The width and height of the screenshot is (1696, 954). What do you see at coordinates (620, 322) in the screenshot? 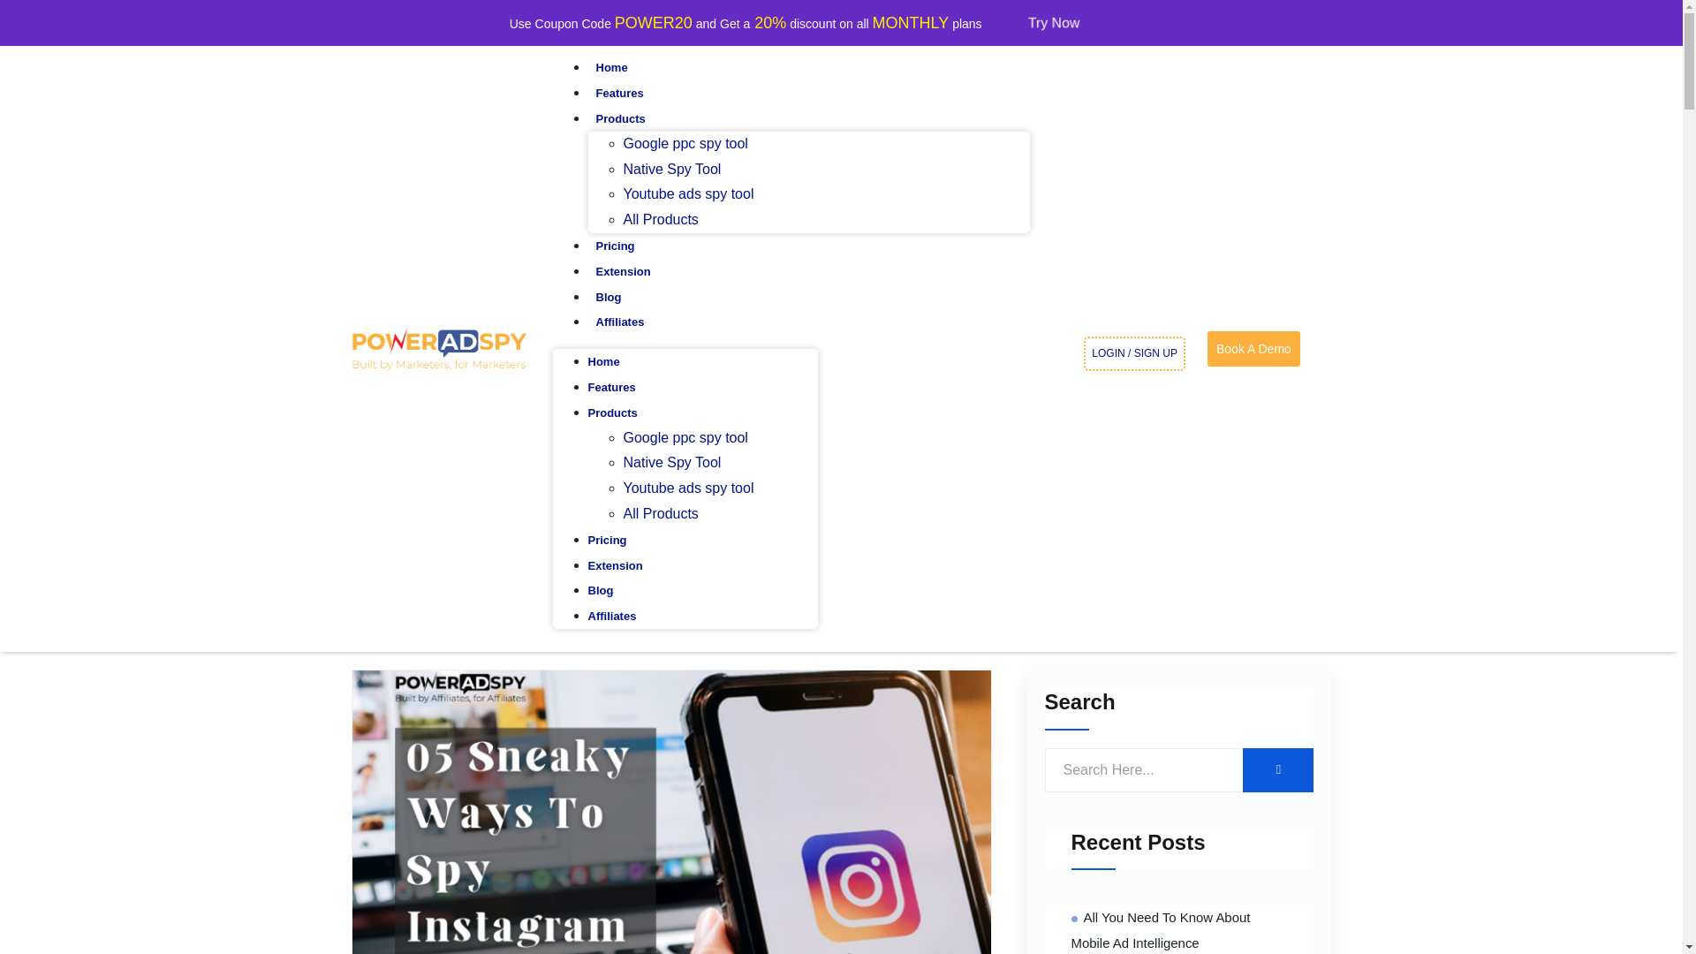
I see `Affiliates` at bounding box center [620, 322].